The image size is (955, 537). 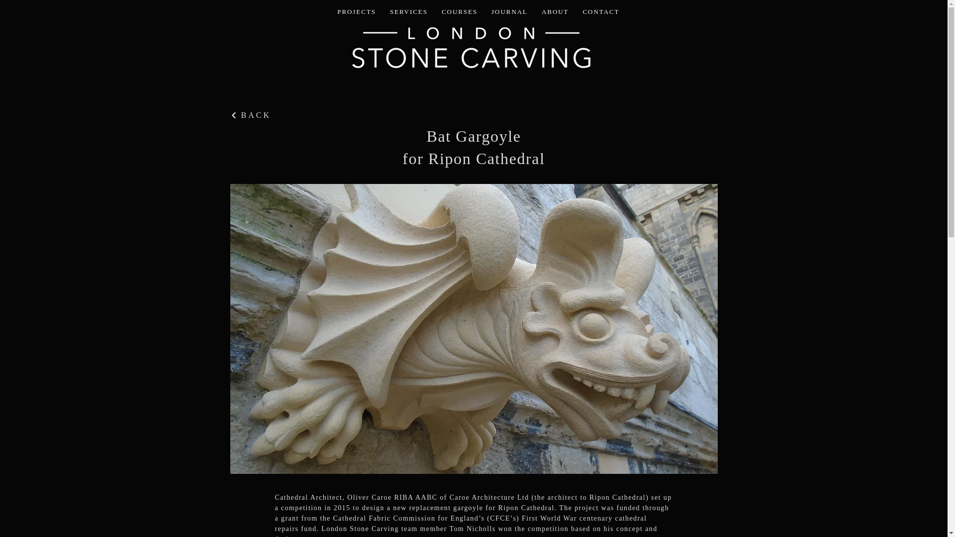 What do you see at coordinates (408, 12) in the screenshot?
I see `SERVICES` at bounding box center [408, 12].